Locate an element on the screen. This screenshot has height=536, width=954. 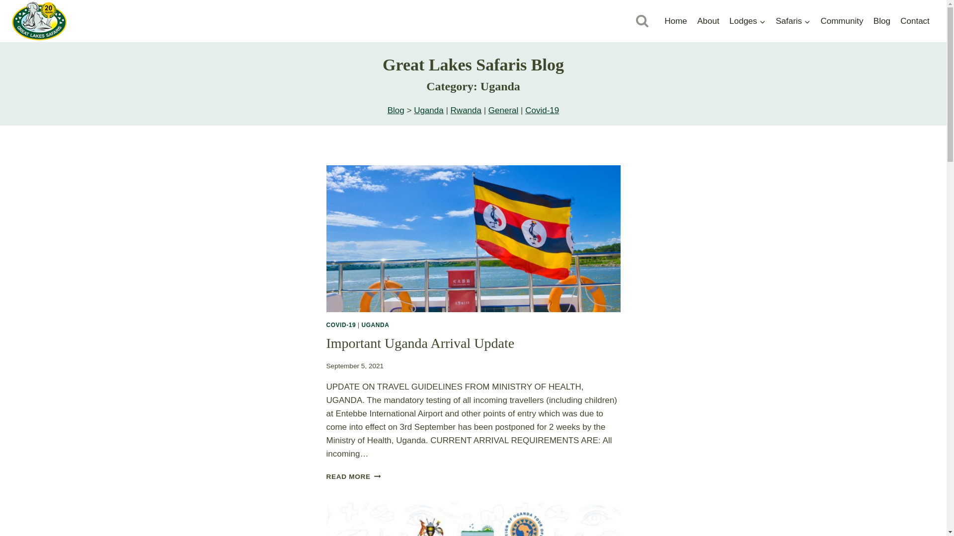
Safaris is located at coordinates (793, 21).